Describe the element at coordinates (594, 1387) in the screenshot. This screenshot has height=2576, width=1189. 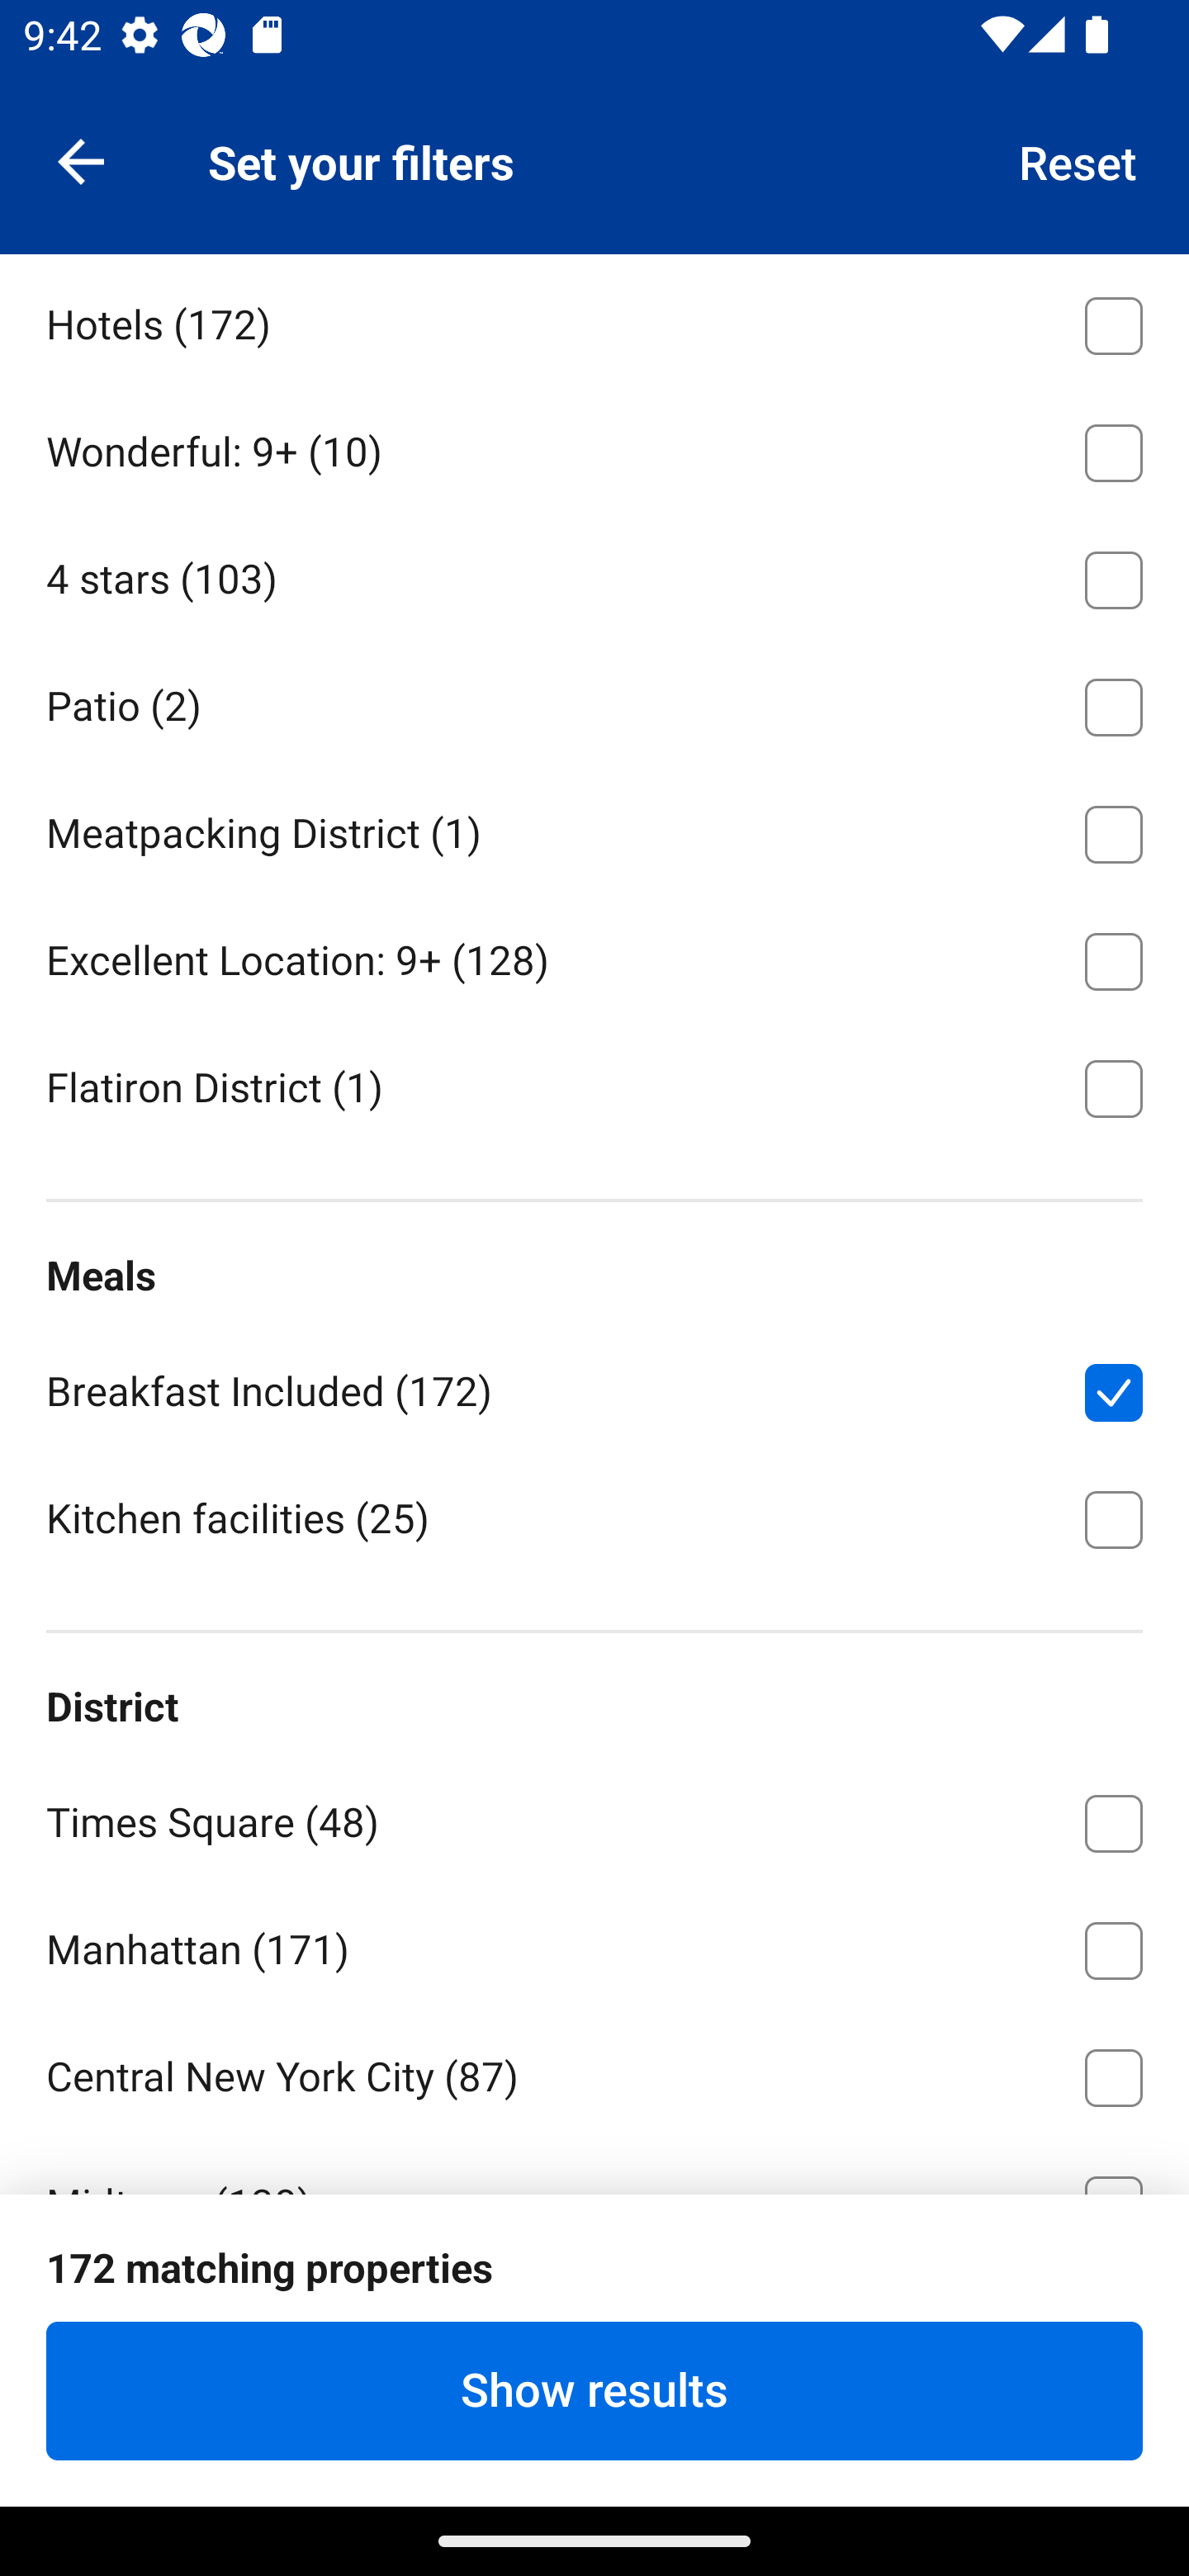
I see `Breakfast Included ⁦(172)` at that location.